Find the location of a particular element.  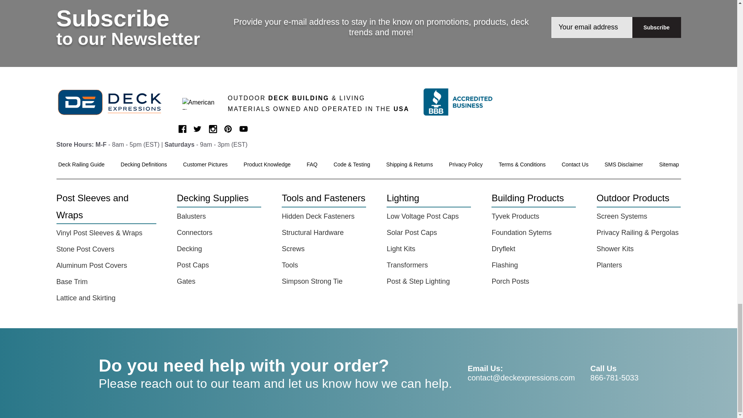

Pinterest is located at coordinates (228, 129).